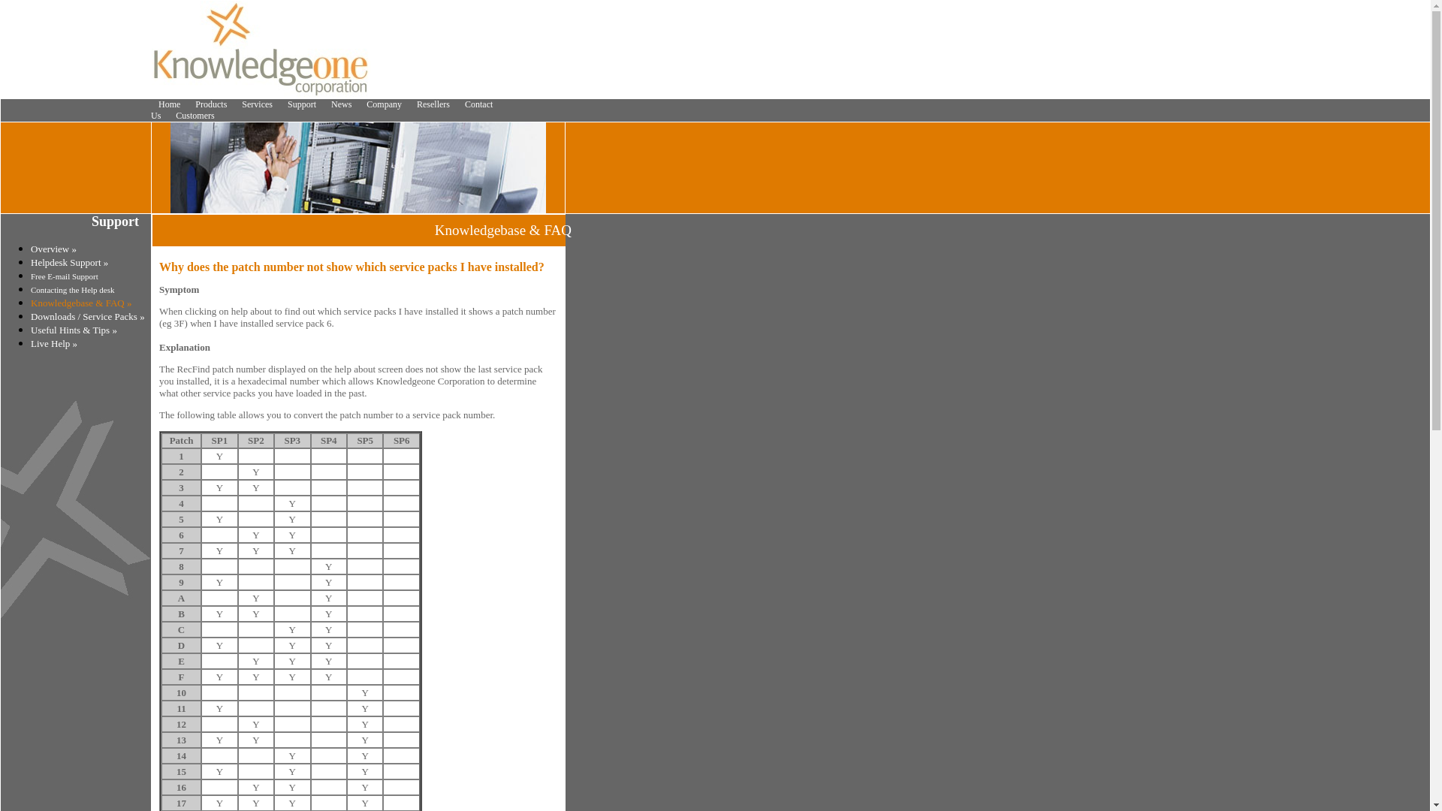 The image size is (1442, 811). What do you see at coordinates (72, 290) in the screenshot?
I see `Contacting the Help desk` at bounding box center [72, 290].